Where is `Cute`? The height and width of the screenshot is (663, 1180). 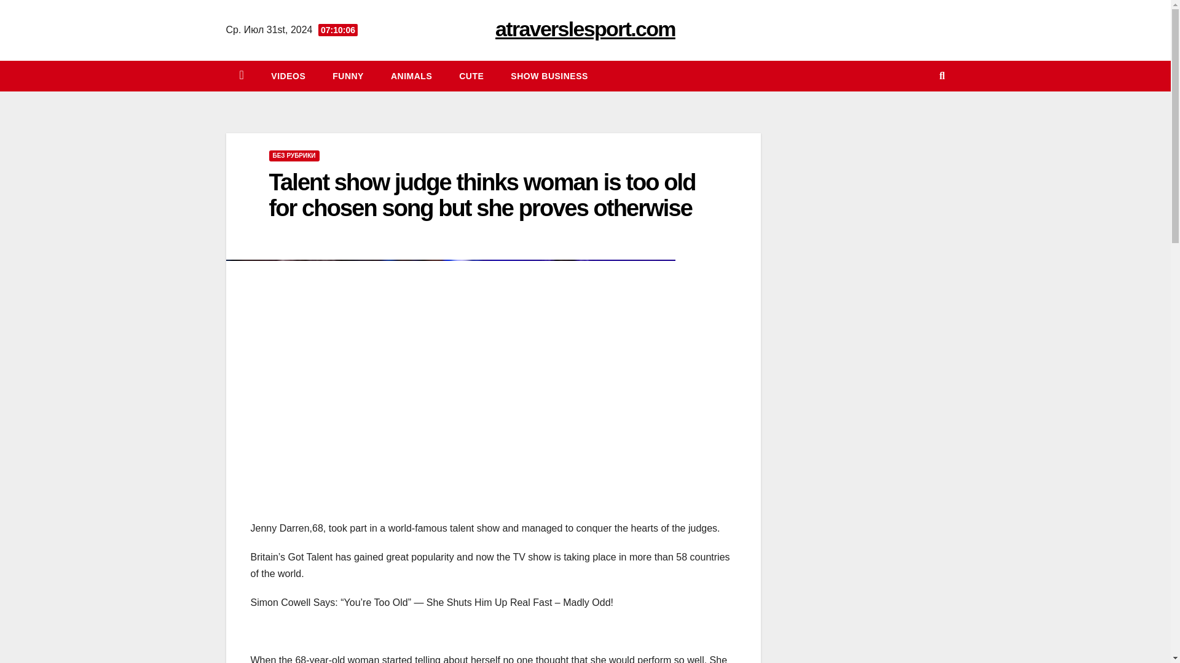
Cute is located at coordinates (471, 76).